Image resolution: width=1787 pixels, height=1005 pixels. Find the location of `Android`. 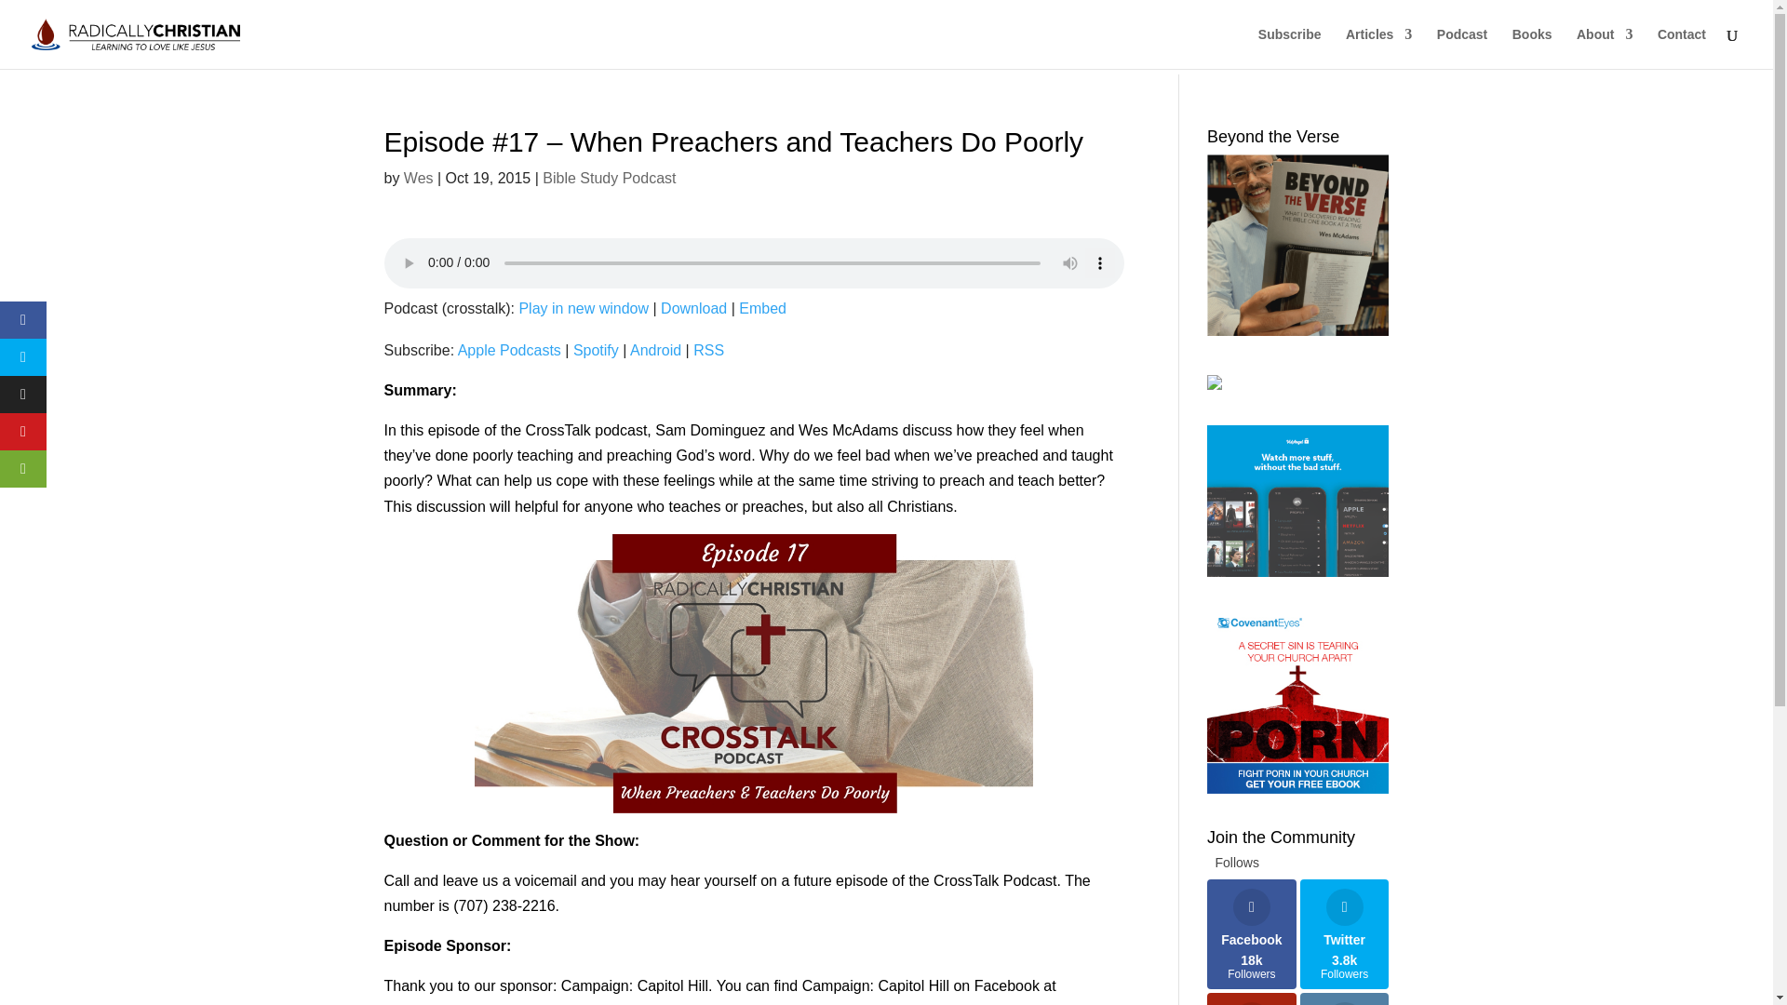

Android is located at coordinates (655, 350).